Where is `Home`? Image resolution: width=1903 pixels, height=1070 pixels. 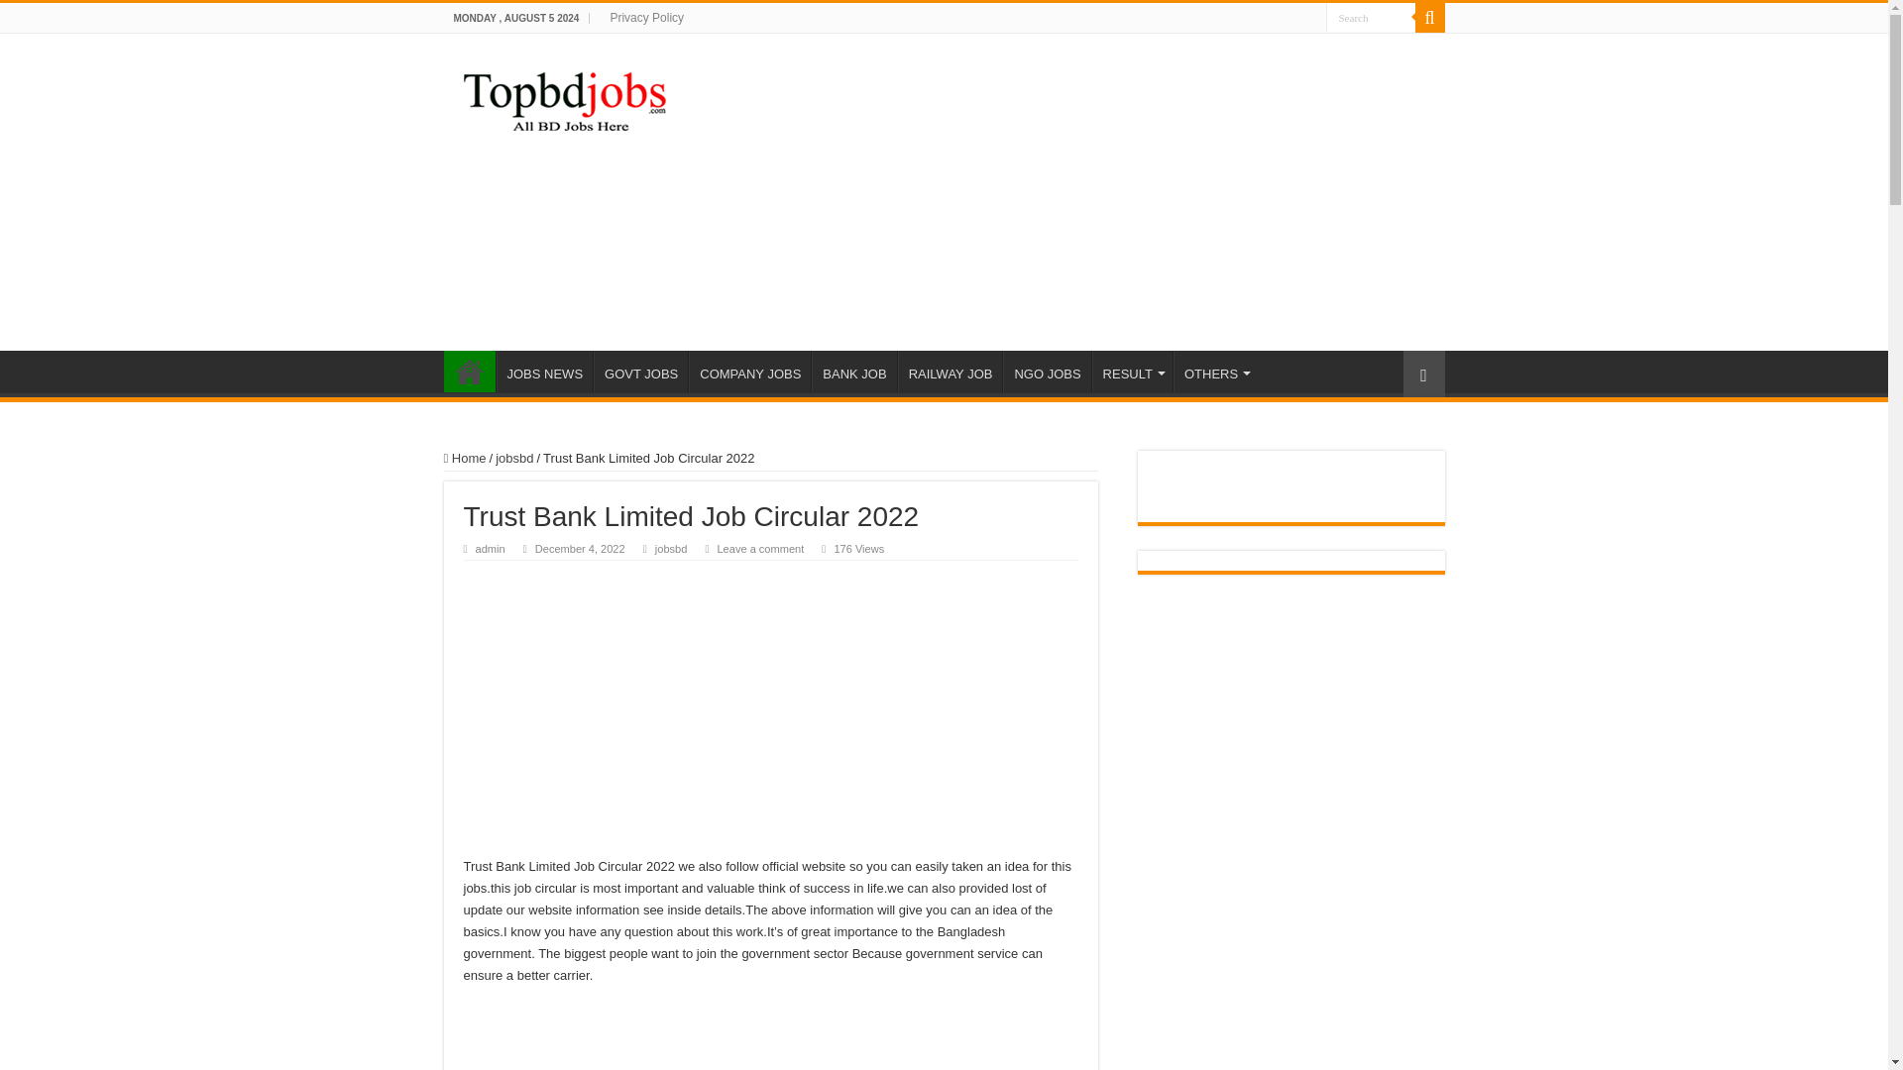 Home is located at coordinates (465, 458).